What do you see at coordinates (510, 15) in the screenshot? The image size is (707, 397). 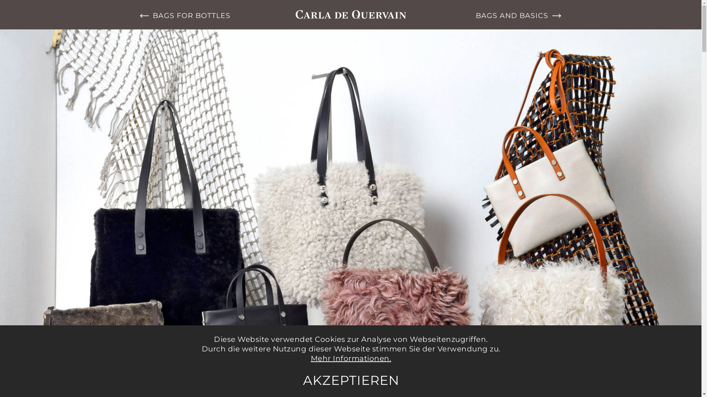 I see `BAGS AND BASICS arrow-nav-right-black` at bounding box center [510, 15].